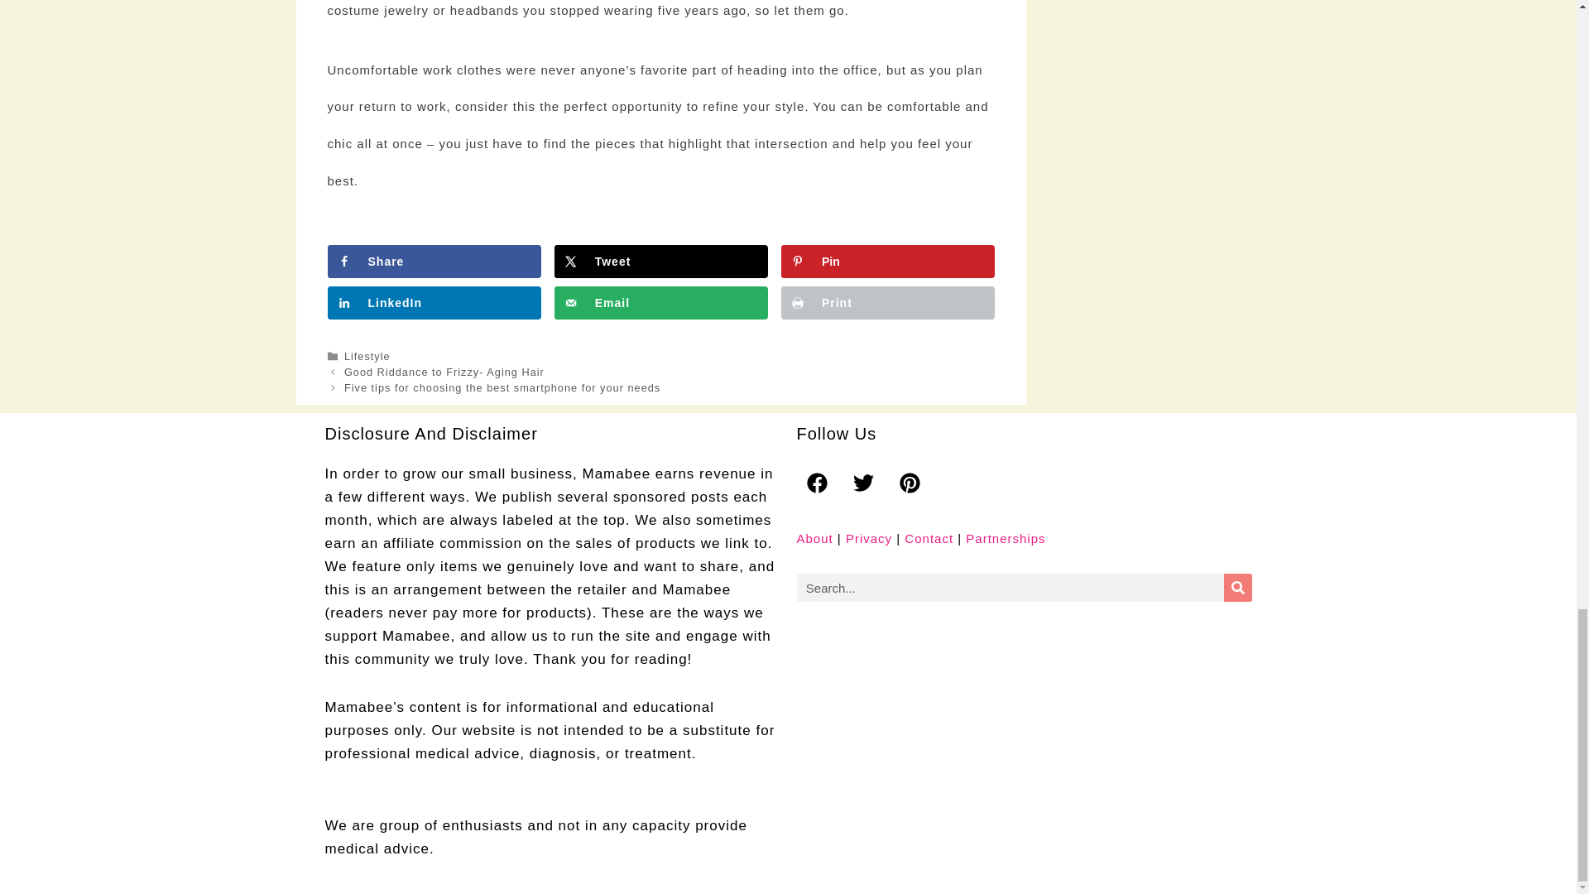 The width and height of the screenshot is (1589, 894). Describe the element at coordinates (660, 261) in the screenshot. I see `Share on X` at that location.